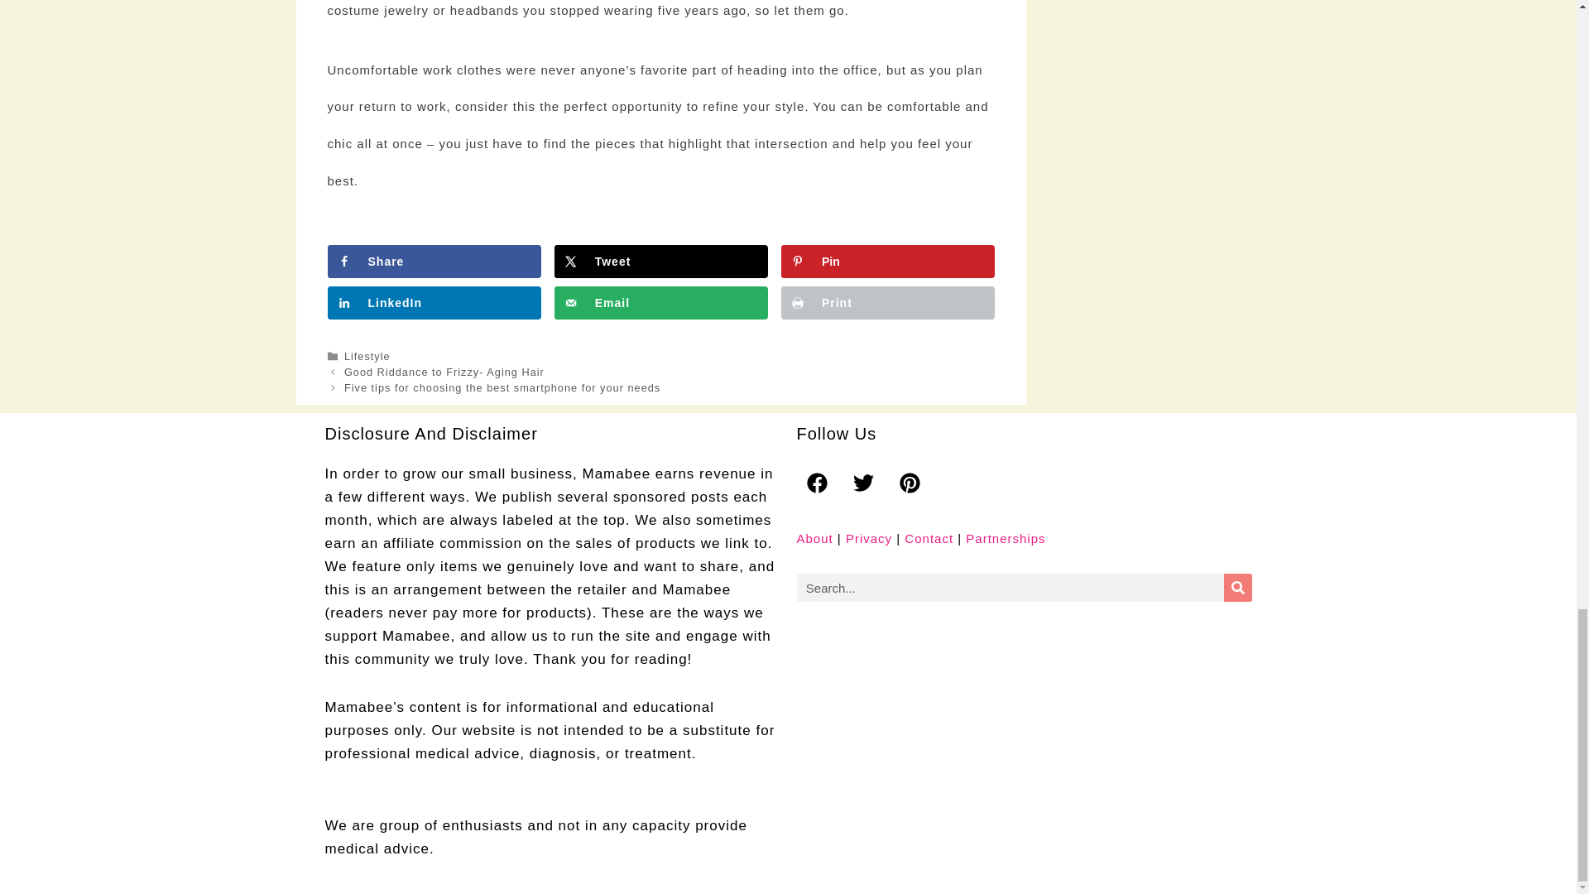 The width and height of the screenshot is (1589, 894). Describe the element at coordinates (660, 261) in the screenshot. I see `Share on X` at that location.